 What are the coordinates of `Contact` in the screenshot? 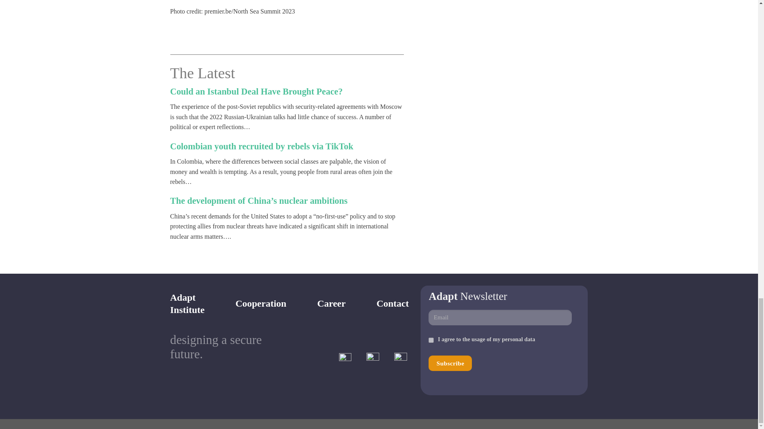 It's located at (257, 91).